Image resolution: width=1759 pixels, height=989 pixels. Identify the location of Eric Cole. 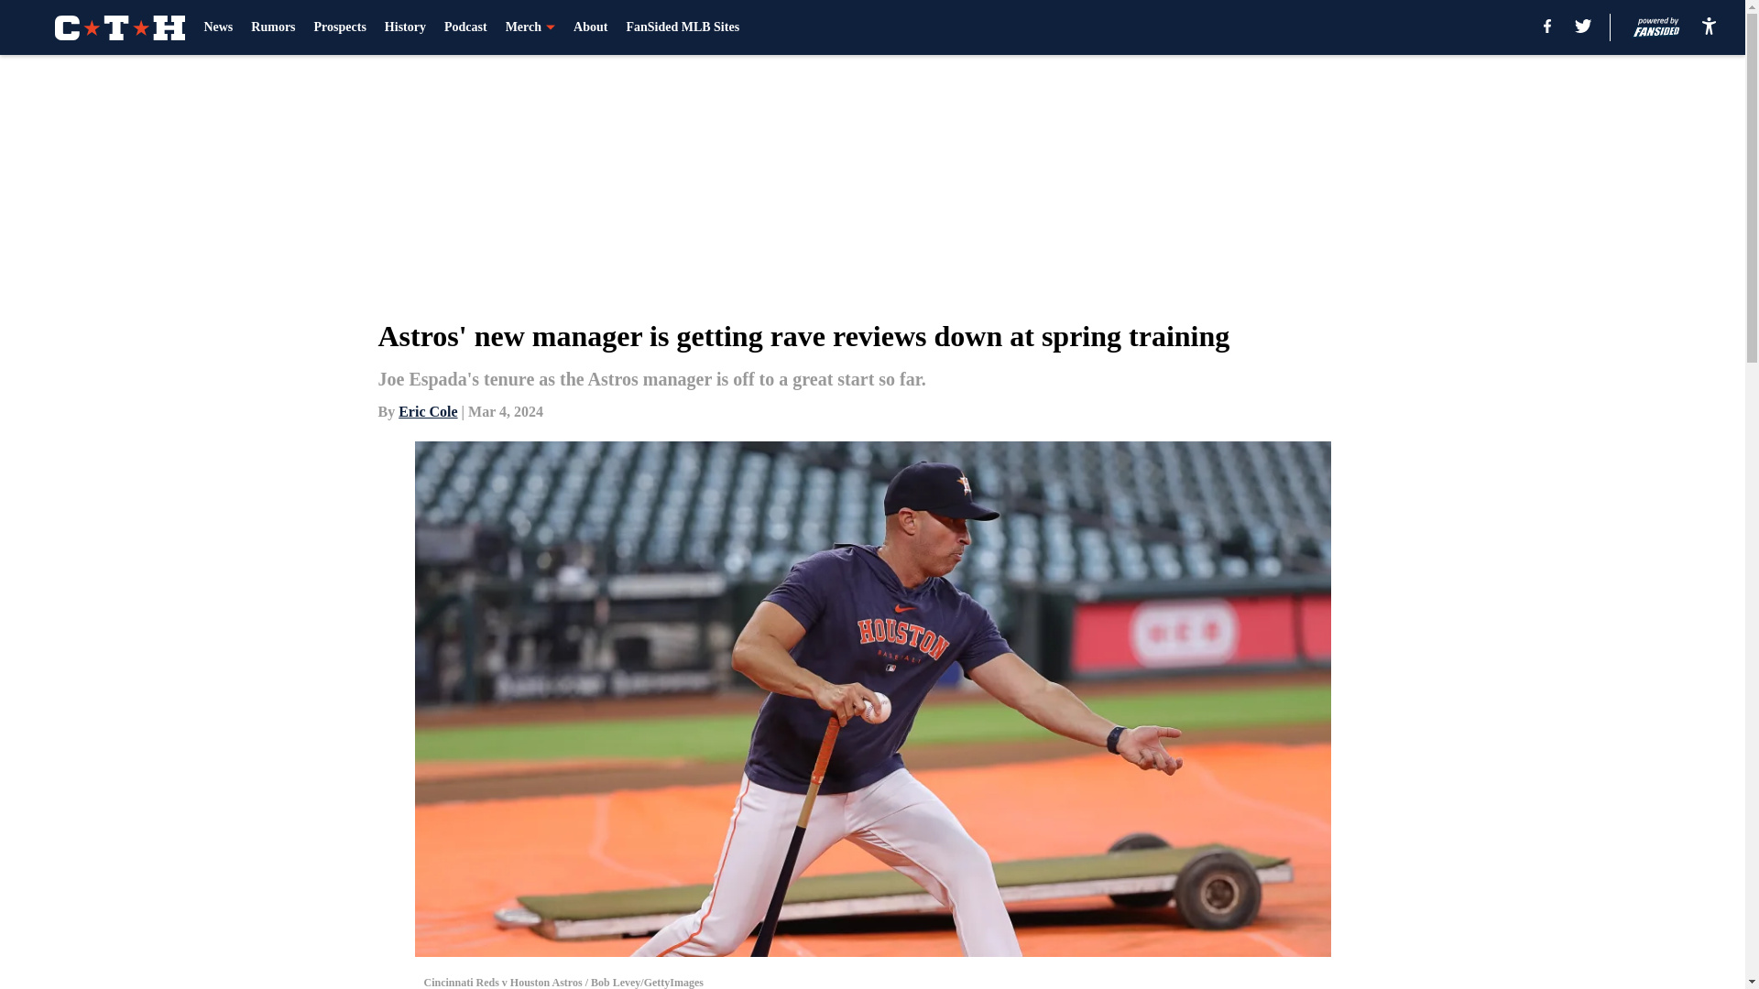
(428, 410).